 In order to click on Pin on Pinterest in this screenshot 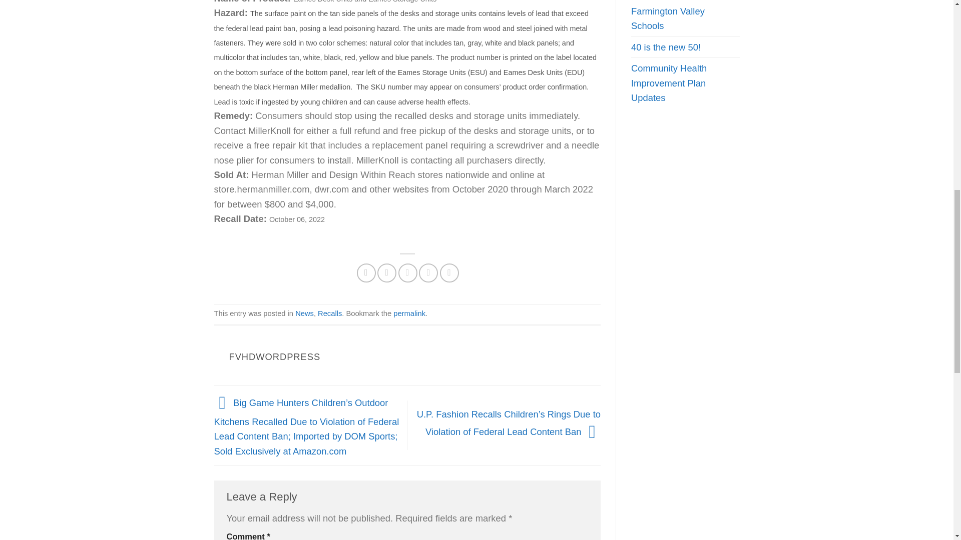, I will do `click(428, 273)`.